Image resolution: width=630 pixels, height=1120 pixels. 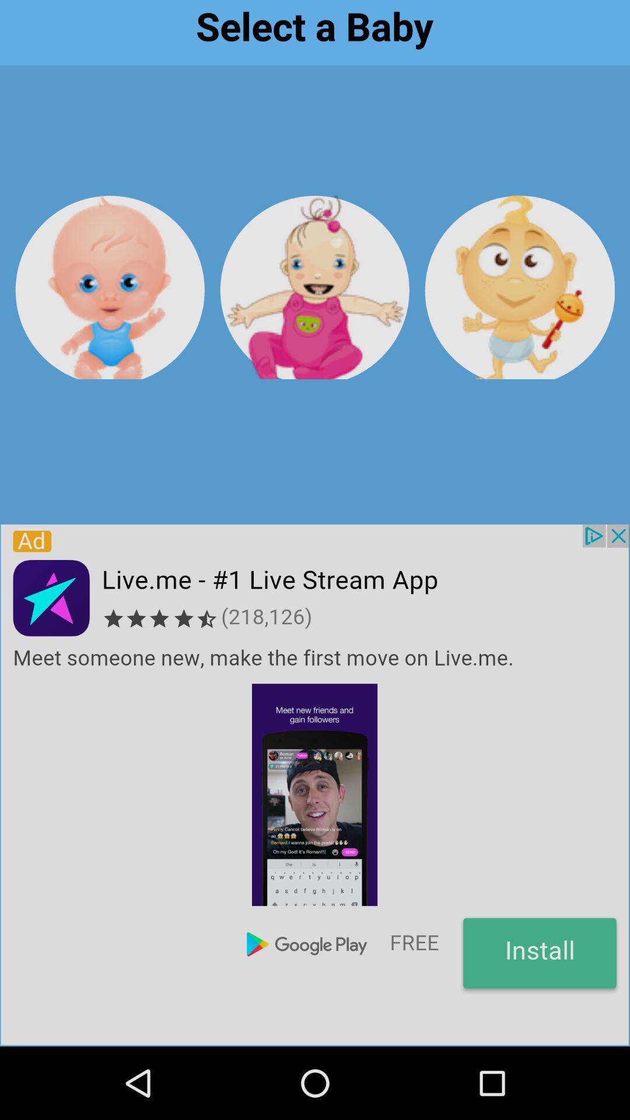 I want to click on select baby, so click(x=519, y=287).